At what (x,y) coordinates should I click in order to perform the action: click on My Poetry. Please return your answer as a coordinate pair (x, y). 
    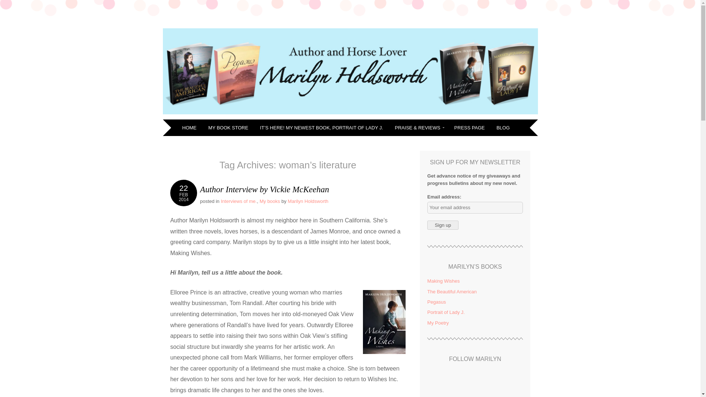
    Looking at the image, I should click on (183, 193).